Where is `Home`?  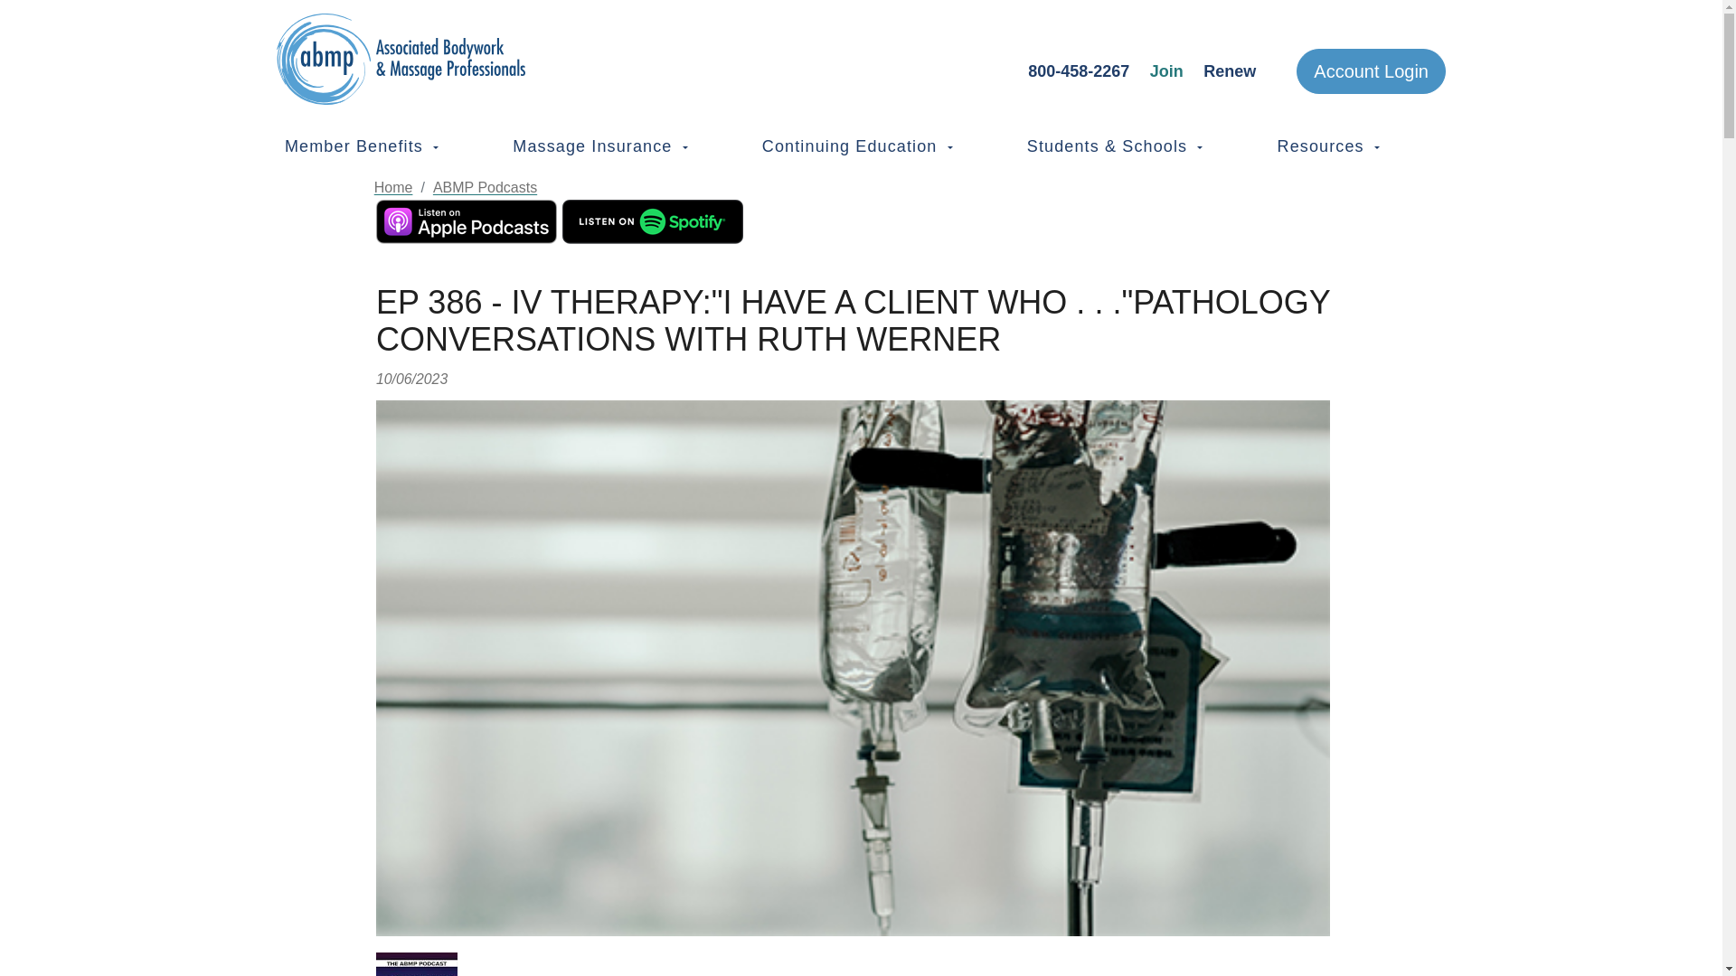
Home is located at coordinates (481, 59).